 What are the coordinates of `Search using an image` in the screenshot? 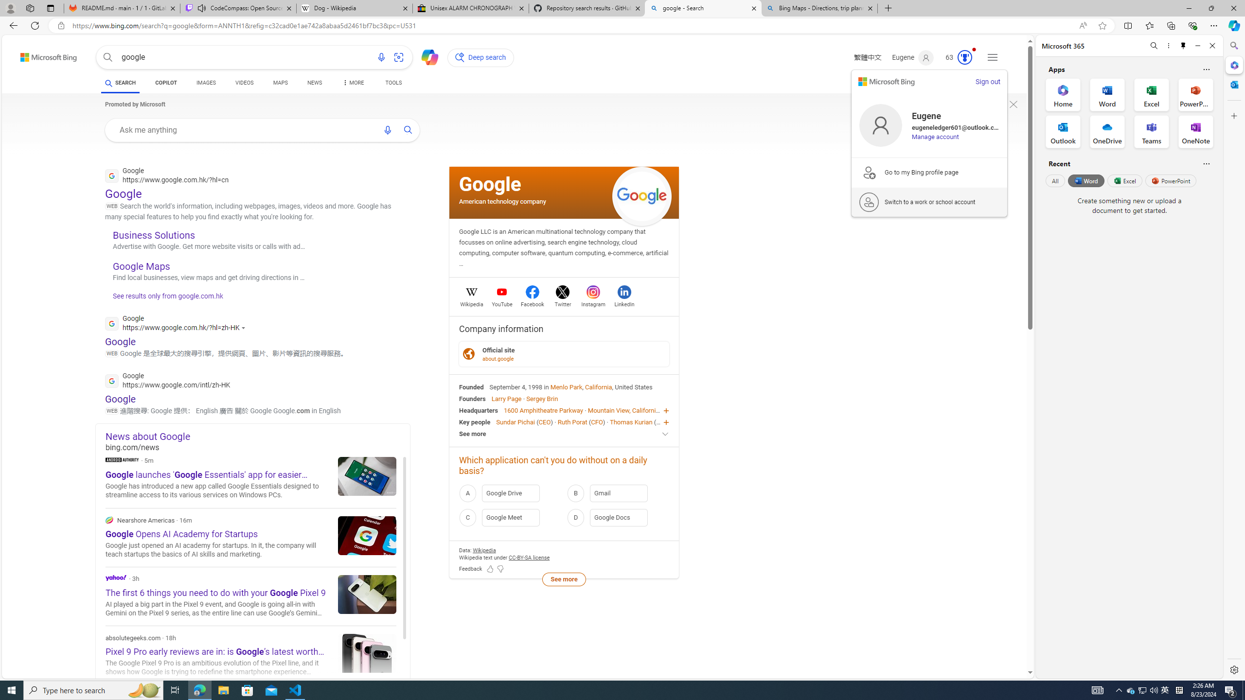 It's located at (398, 57).